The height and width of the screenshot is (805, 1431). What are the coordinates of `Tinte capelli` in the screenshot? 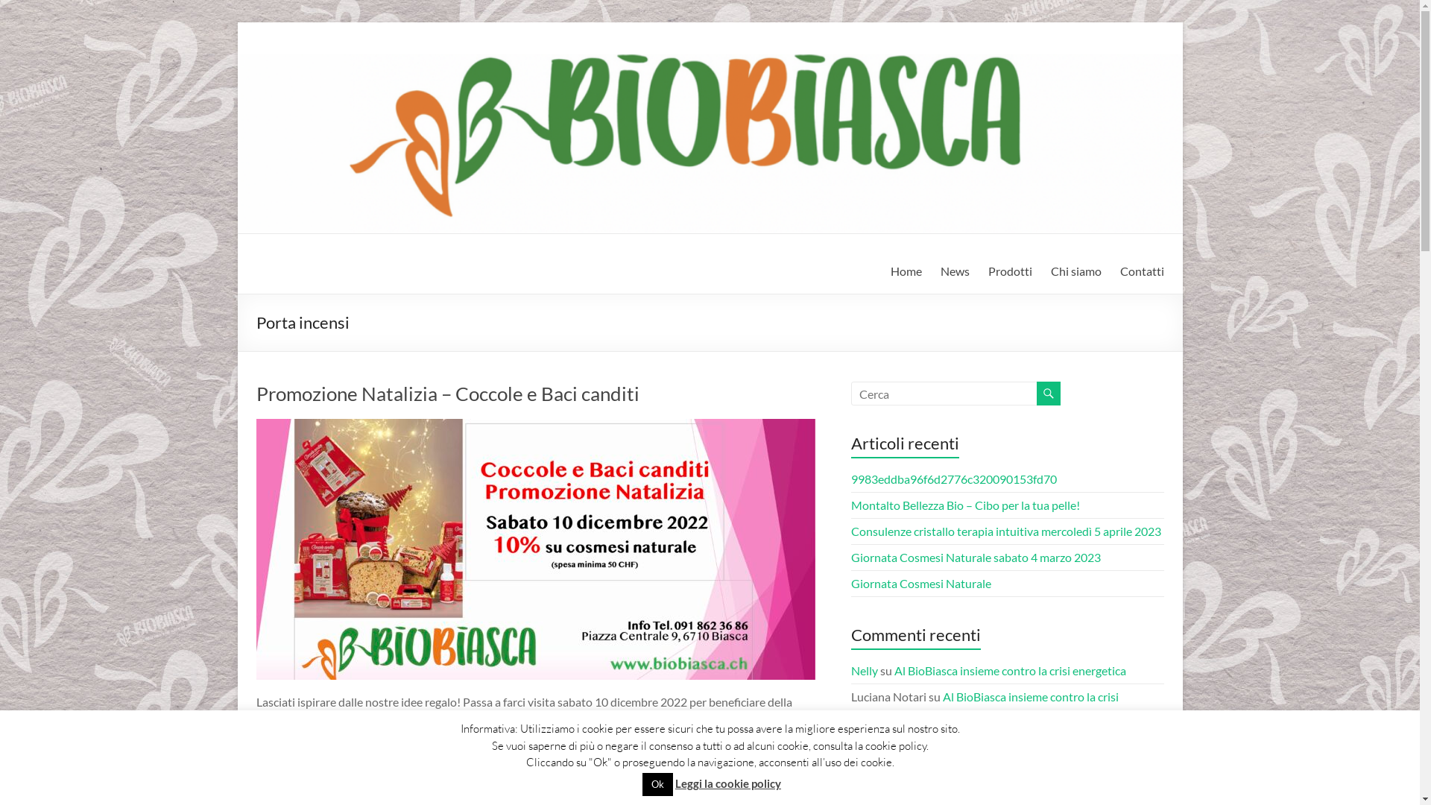 It's located at (434, 796).